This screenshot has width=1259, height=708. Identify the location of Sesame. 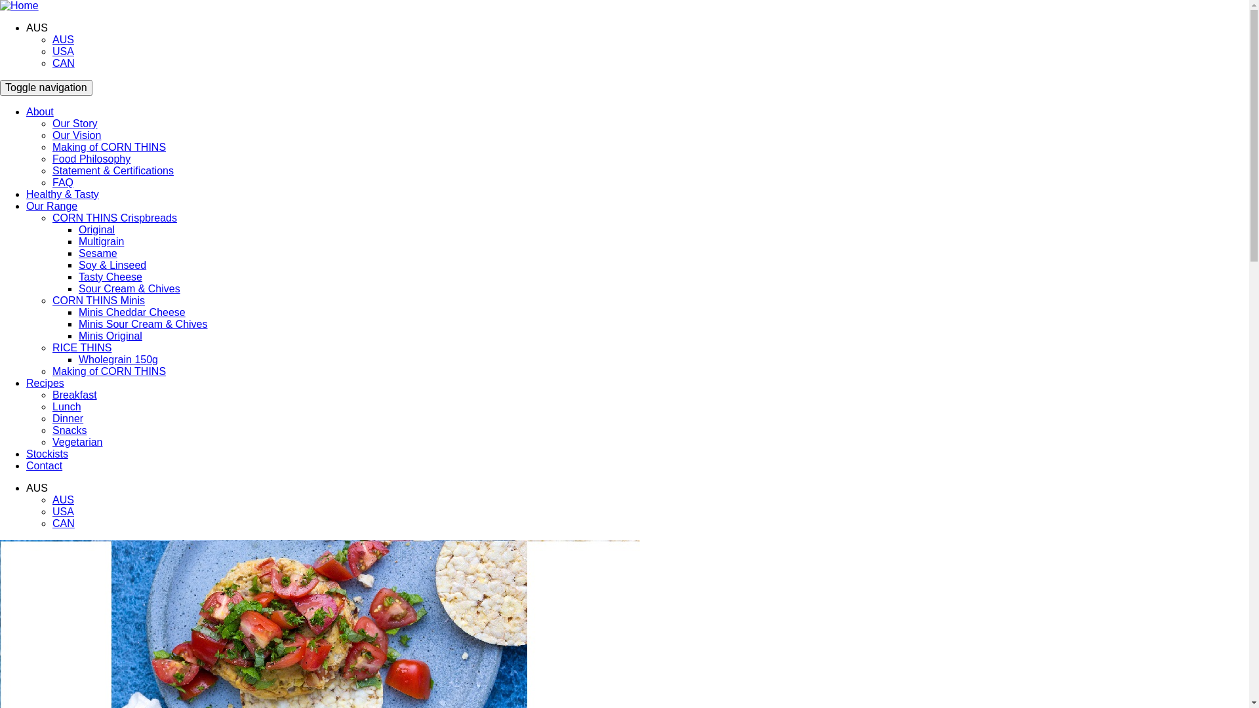
(98, 253).